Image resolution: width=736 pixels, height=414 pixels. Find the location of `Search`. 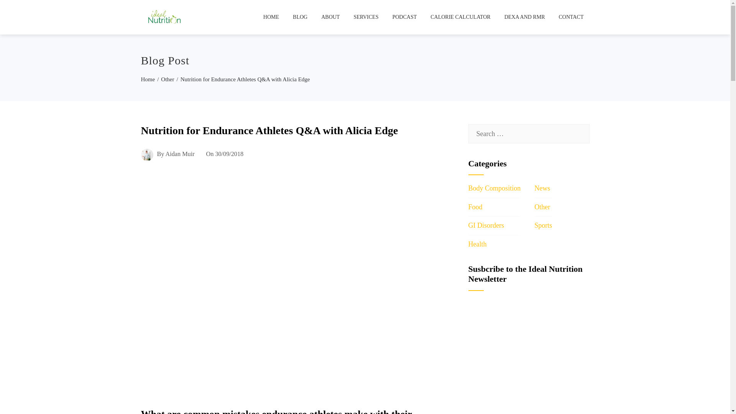

Search is located at coordinates (19, 9).